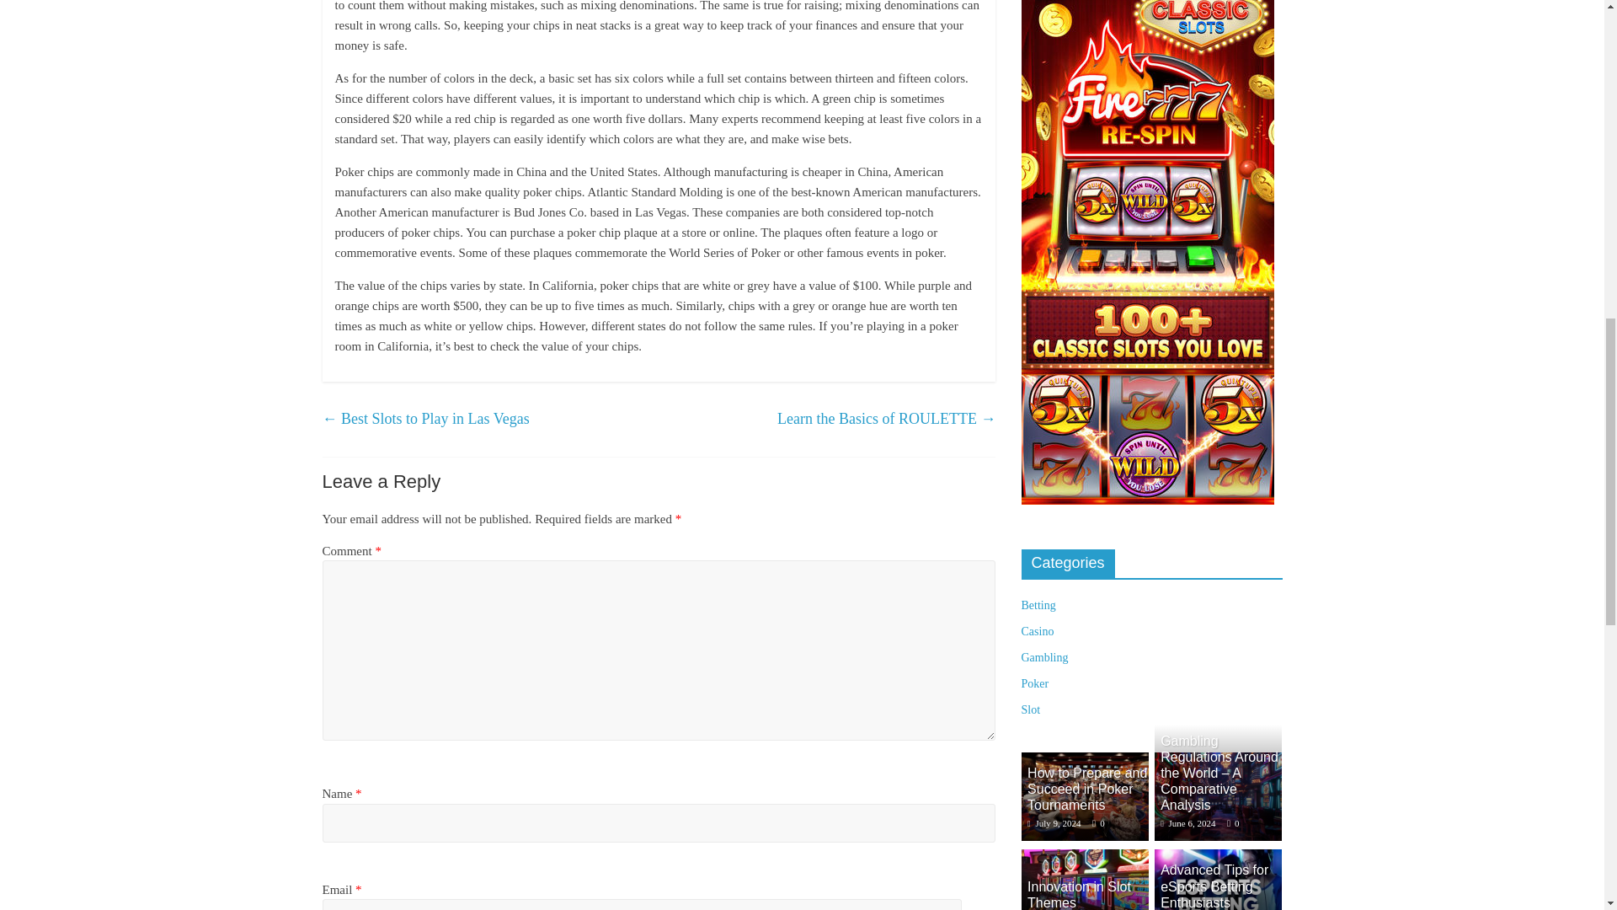  Describe the element at coordinates (1084, 858) in the screenshot. I see `Innovation in Slot Themes` at that location.